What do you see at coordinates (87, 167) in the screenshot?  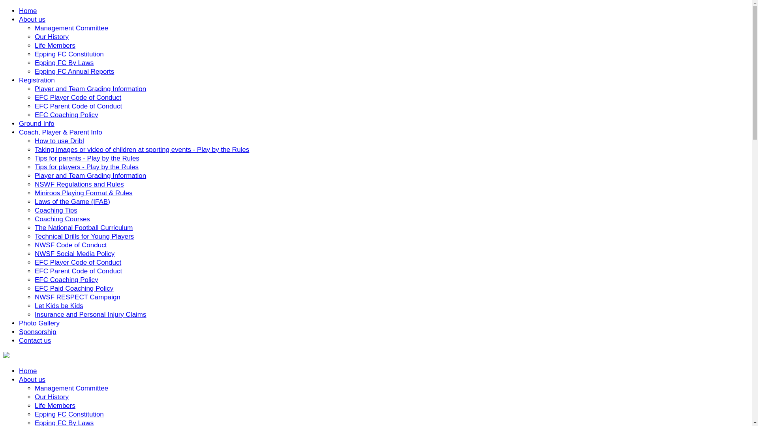 I see `Tips for players - Play by the Rules` at bounding box center [87, 167].